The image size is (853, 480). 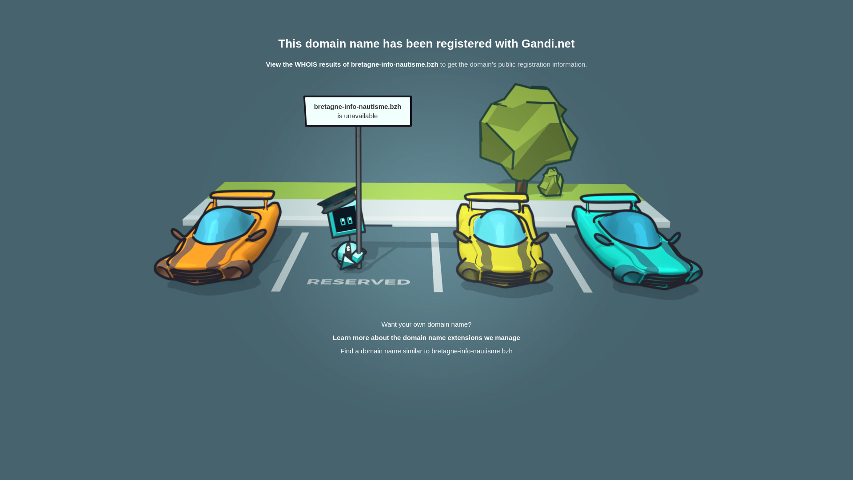 What do you see at coordinates (352, 64) in the screenshot?
I see `View the WHOIS results of bretagne-info-nautisme.bzh` at bounding box center [352, 64].